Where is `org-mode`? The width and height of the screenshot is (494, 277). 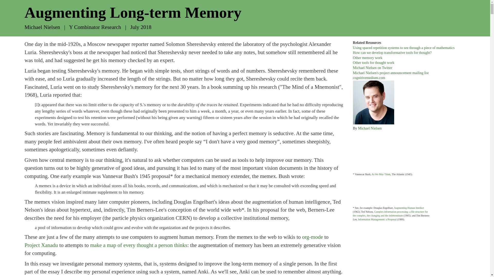
org-mode is located at coordinates (312, 237).